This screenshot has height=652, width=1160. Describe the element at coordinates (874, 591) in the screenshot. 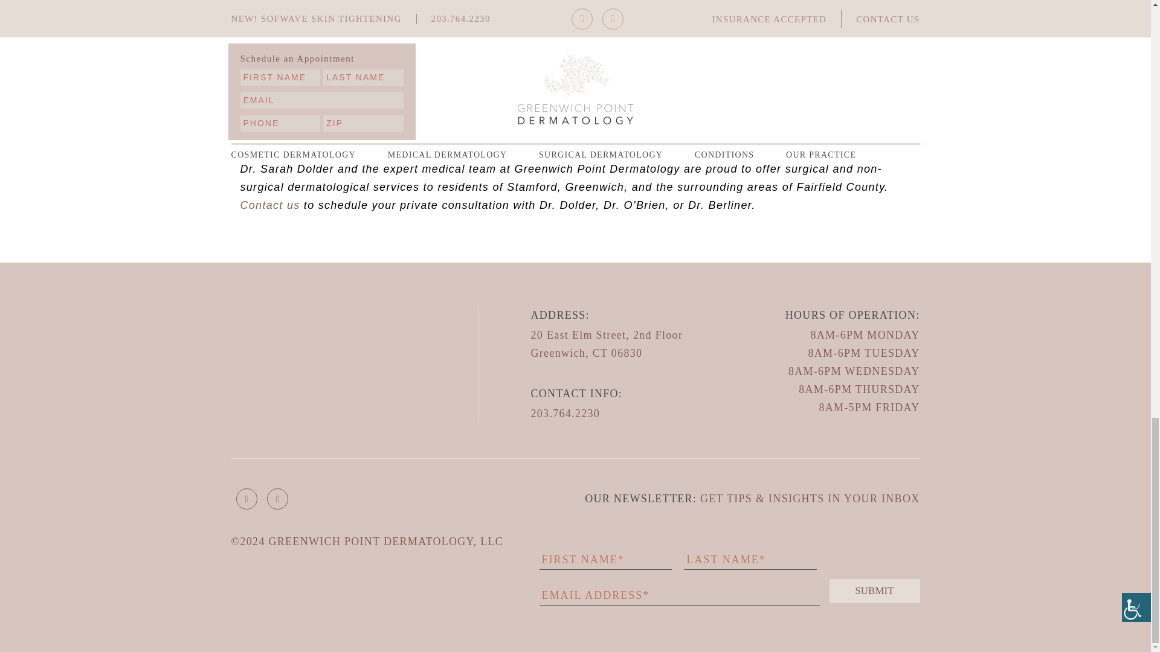

I see `Submit` at that location.